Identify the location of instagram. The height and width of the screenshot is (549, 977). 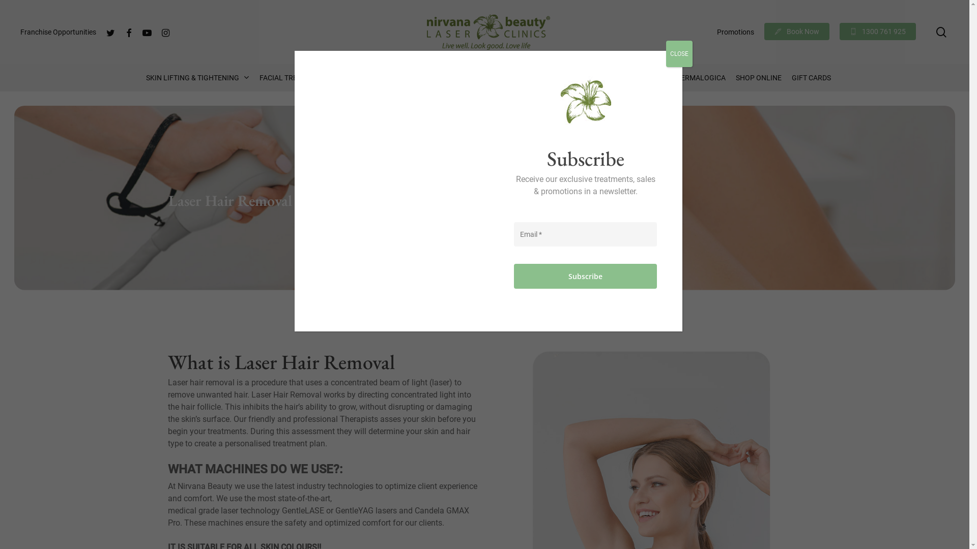
(165, 32).